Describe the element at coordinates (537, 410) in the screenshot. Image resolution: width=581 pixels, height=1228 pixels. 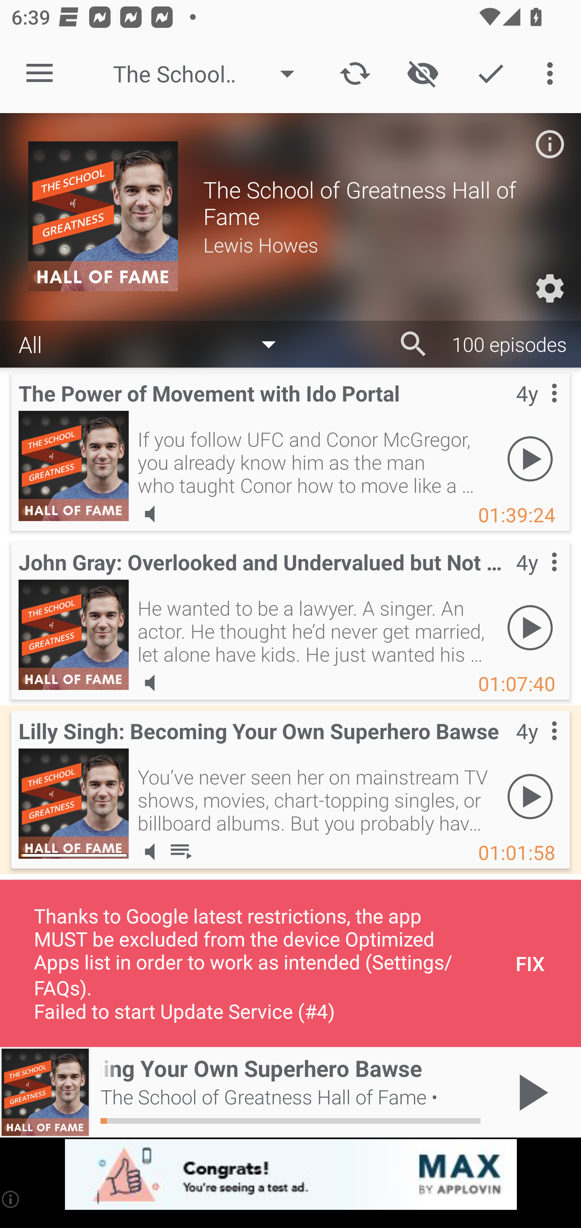
I see `Contextual menu` at that location.